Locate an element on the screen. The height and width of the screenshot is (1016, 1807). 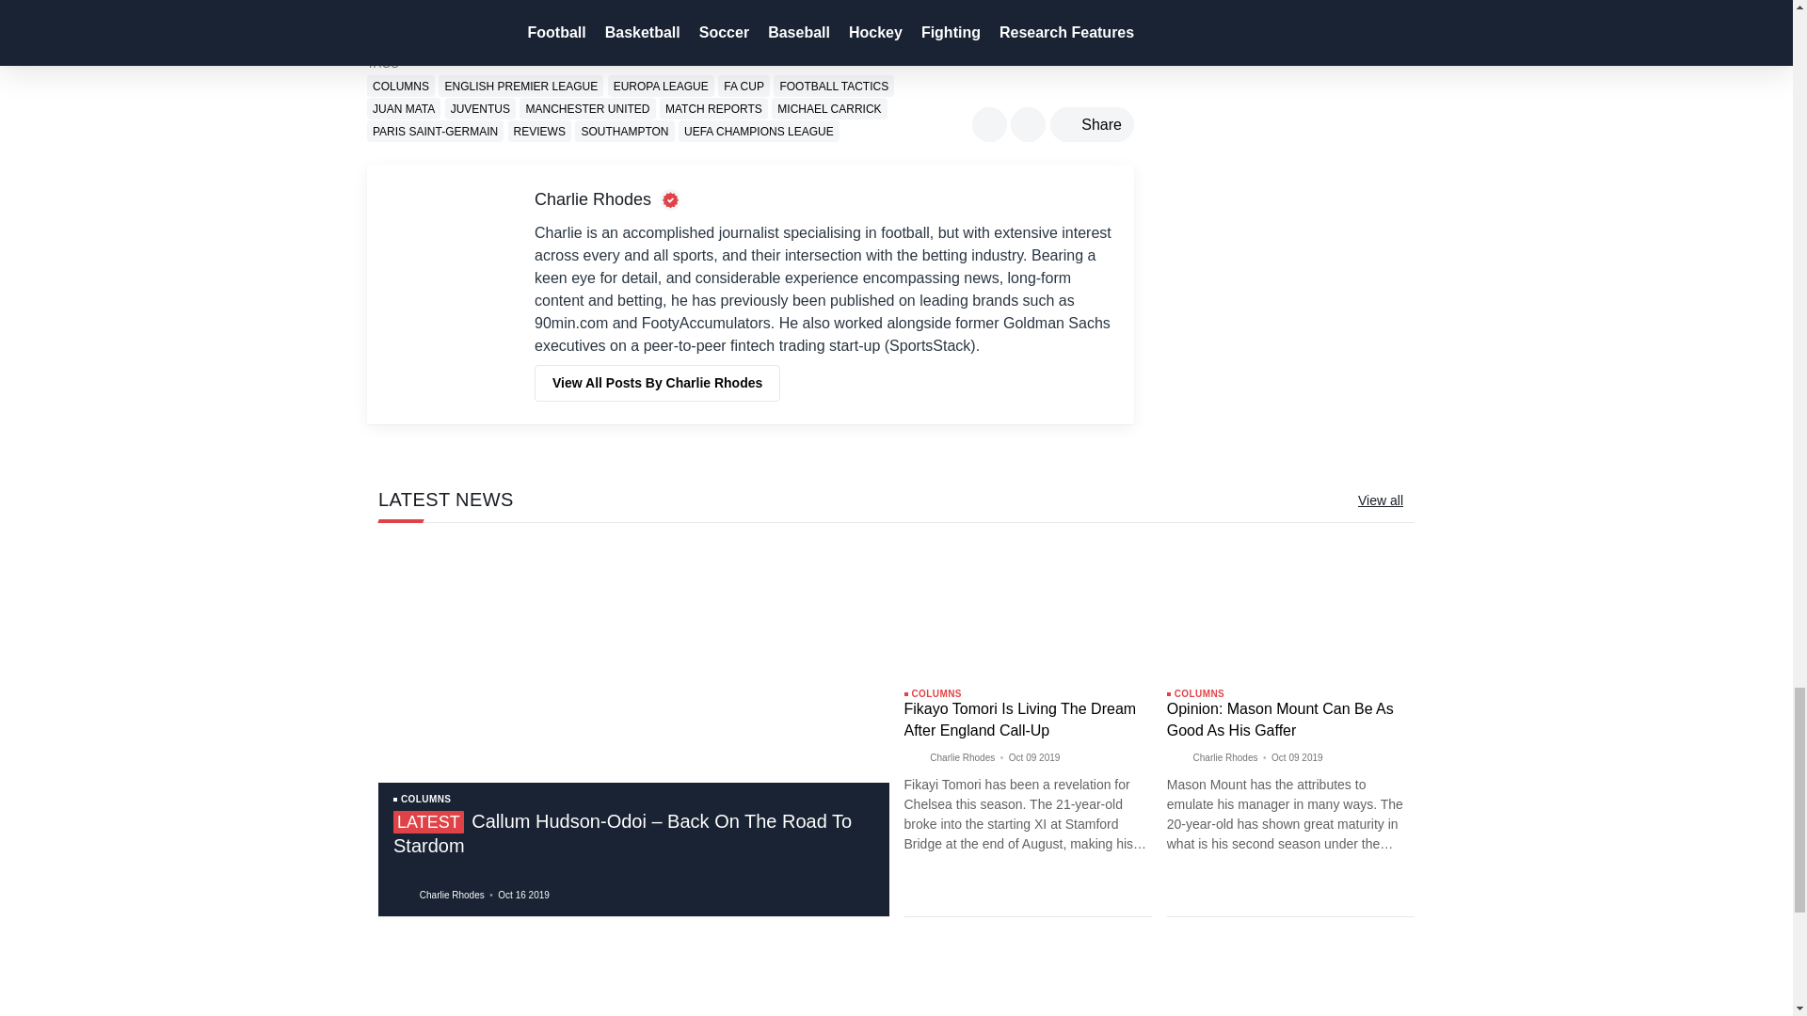
MANCHESTER UNITED is located at coordinates (587, 108).